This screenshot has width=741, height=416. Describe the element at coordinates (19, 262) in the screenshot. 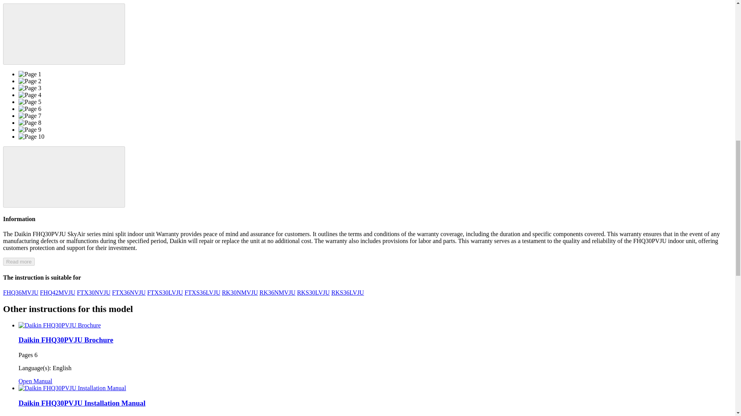

I see `Read more` at that location.